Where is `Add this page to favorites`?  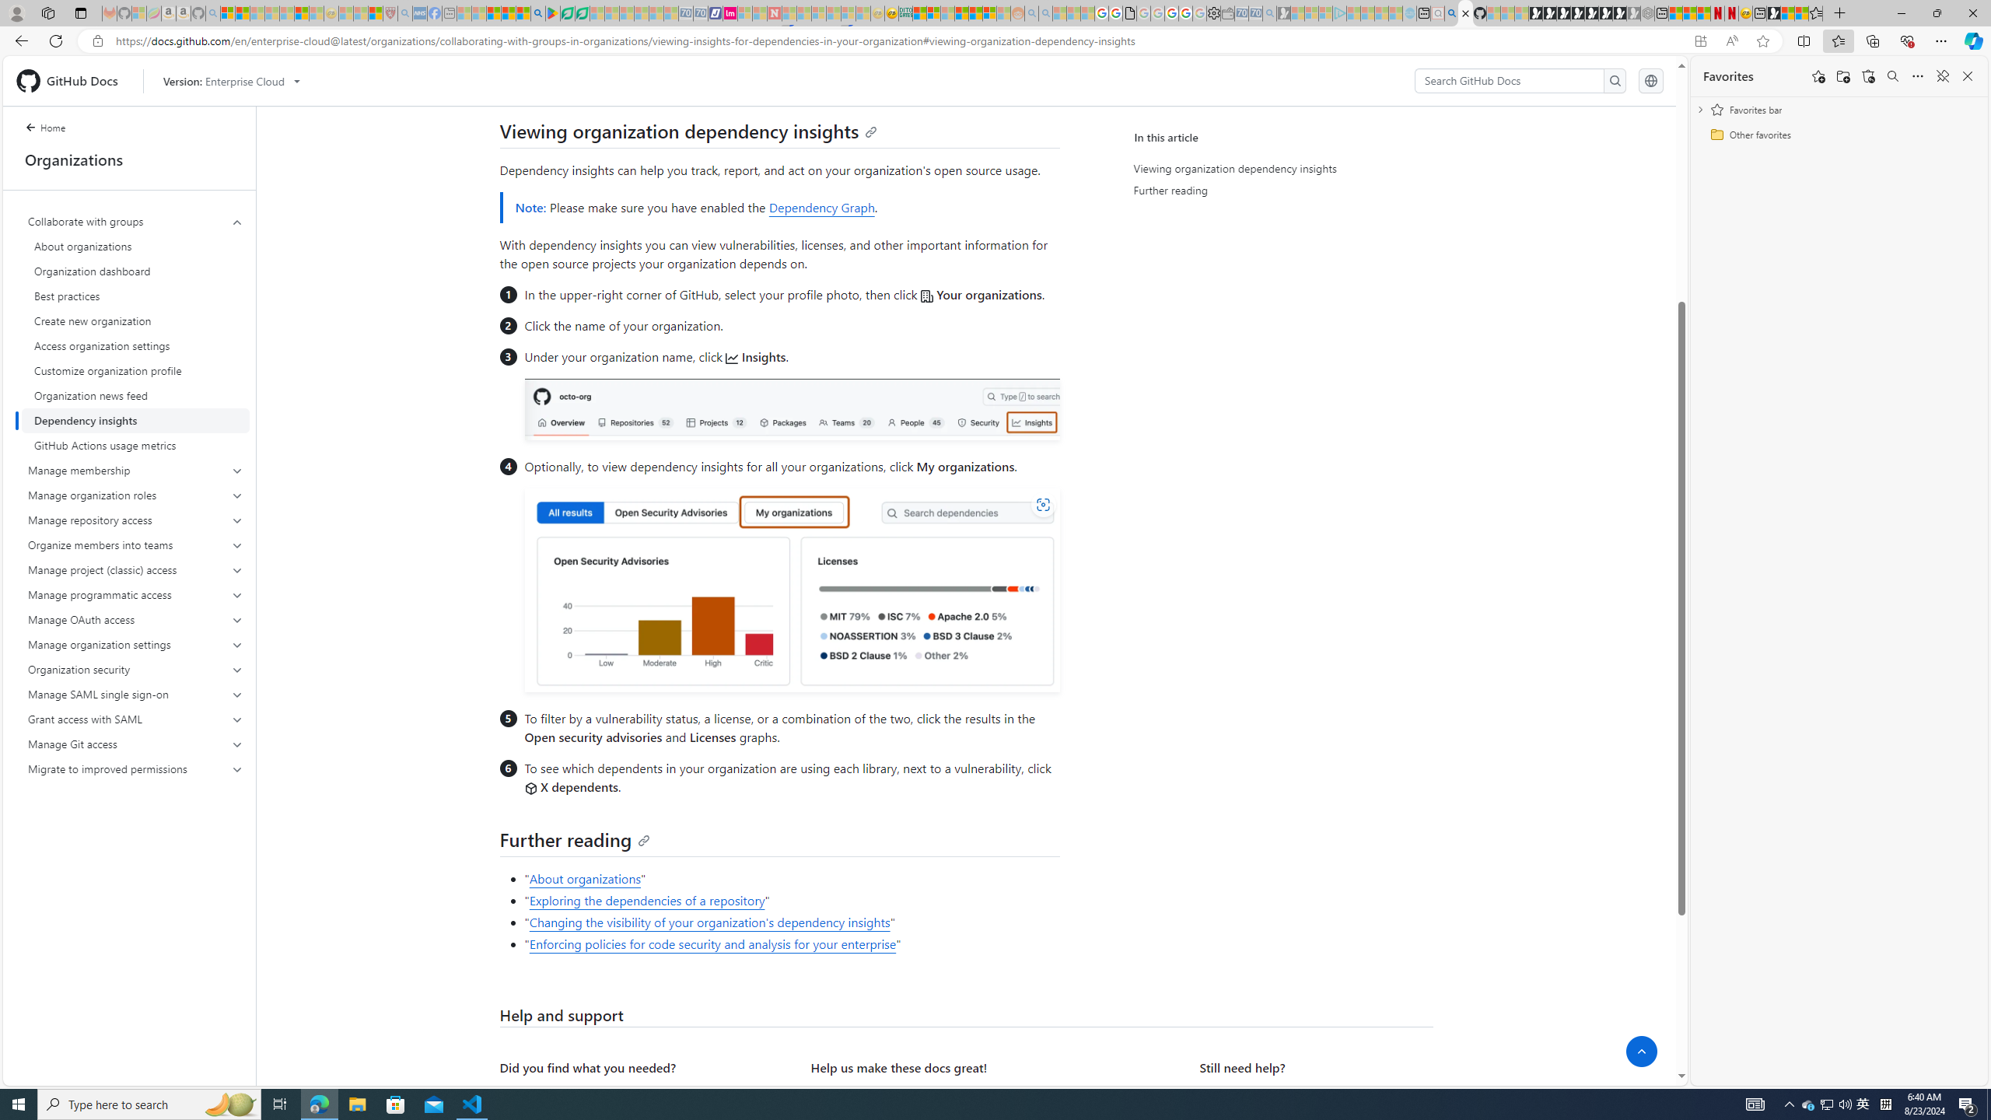
Add this page to favorites is located at coordinates (1818, 76).